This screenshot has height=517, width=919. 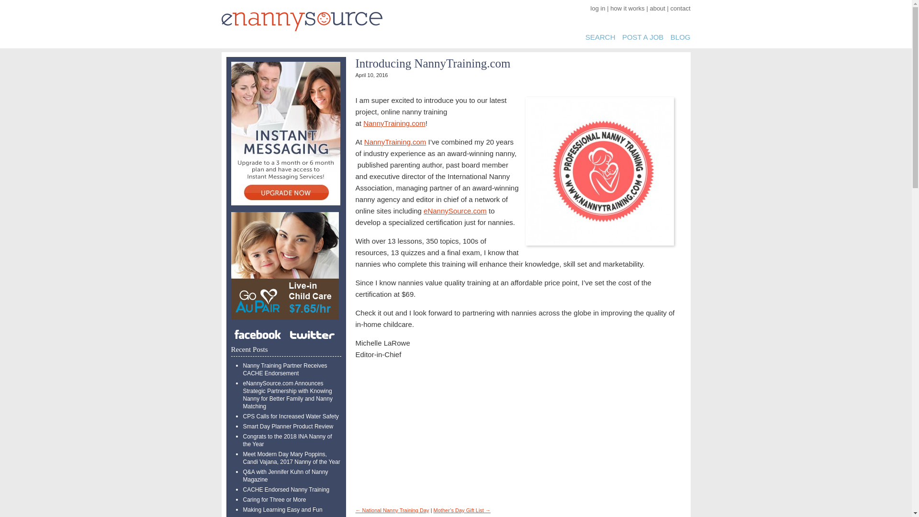 What do you see at coordinates (681, 8) in the screenshot?
I see `contact` at bounding box center [681, 8].